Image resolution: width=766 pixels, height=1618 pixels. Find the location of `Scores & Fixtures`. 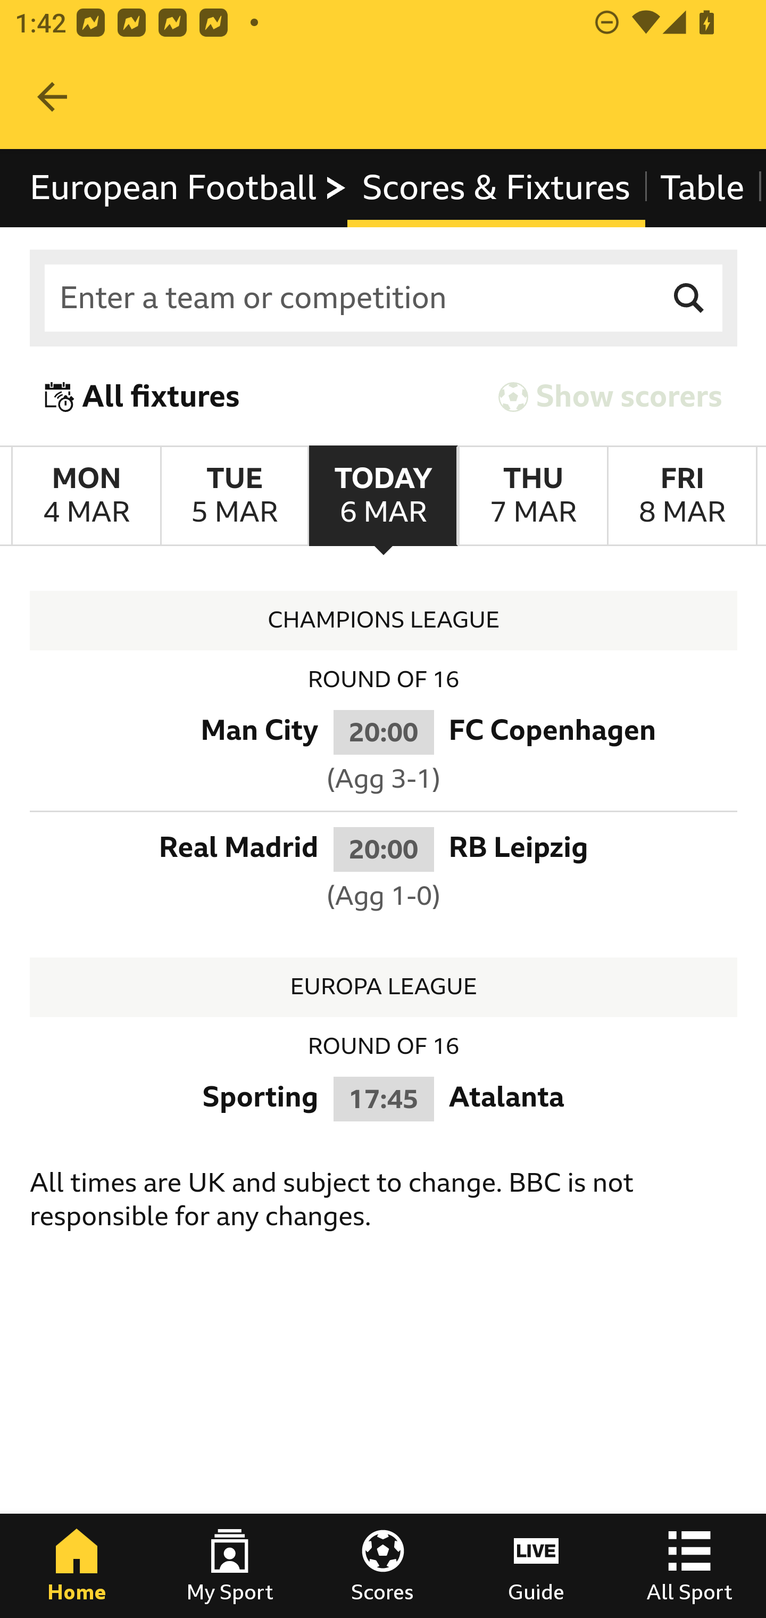

Scores & Fixtures is located at coordinates (496, 187).